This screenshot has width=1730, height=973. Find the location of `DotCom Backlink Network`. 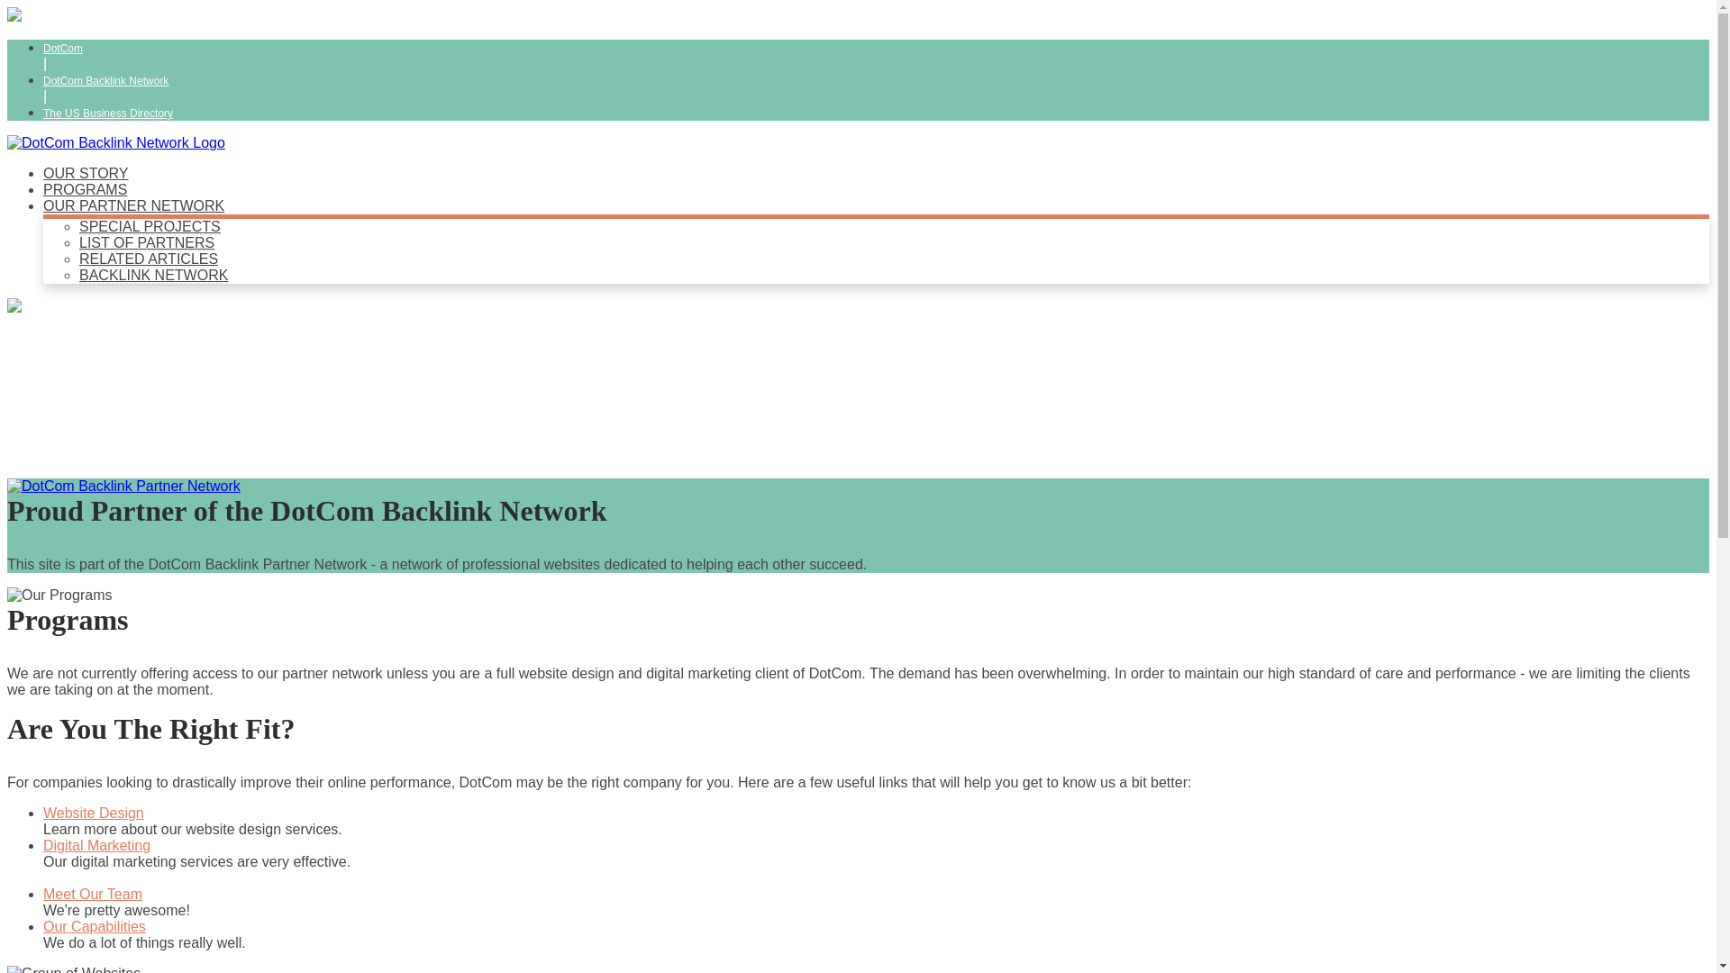

DotCom Backlink Network is located at coordinates (105, 81).